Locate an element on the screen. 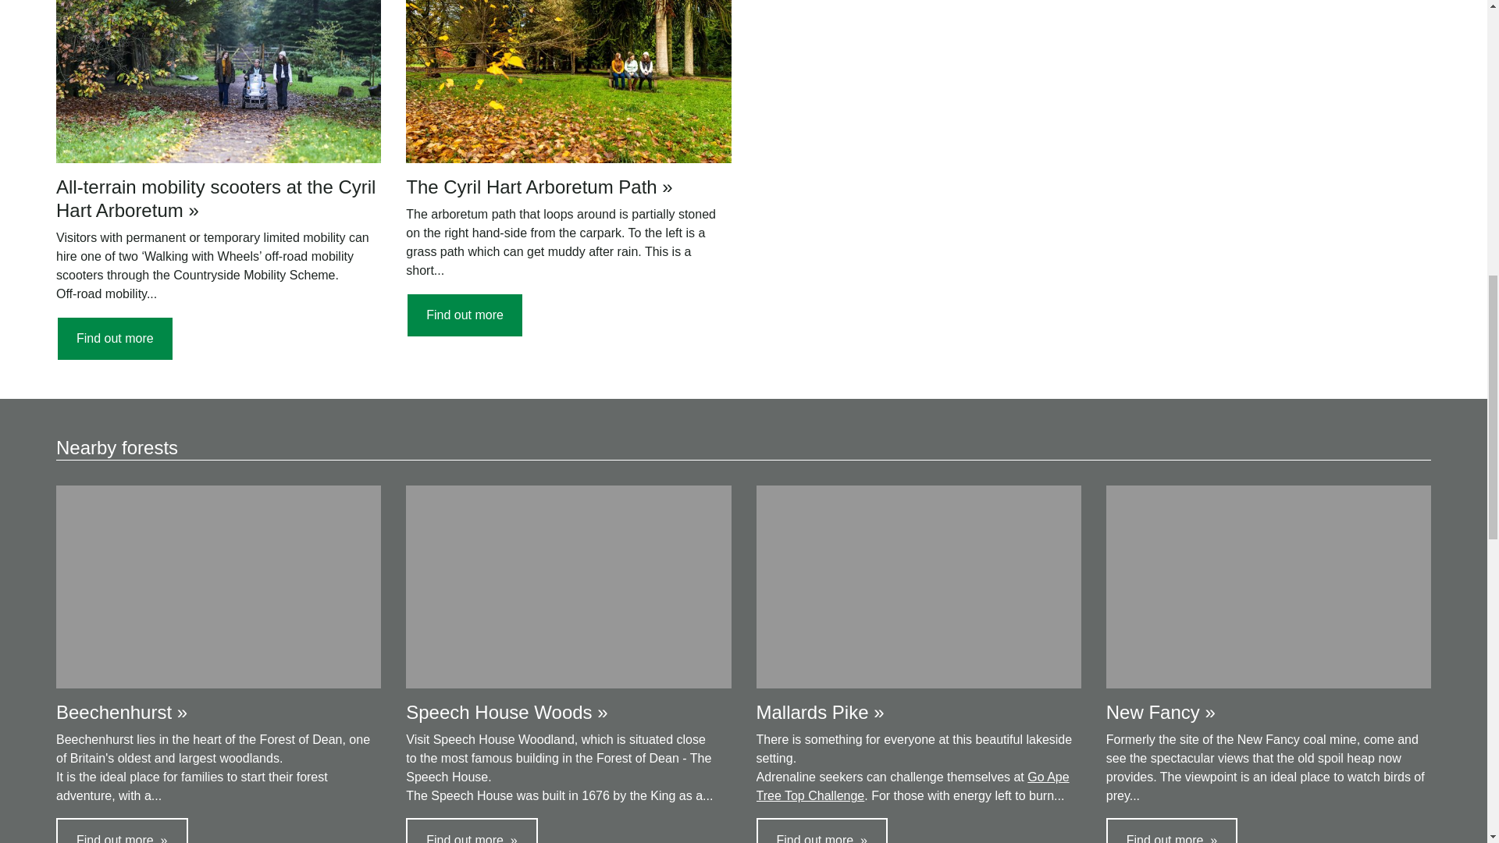 This screenshot has height=843, width=1499. All-terrain mobility scooters at the Cyril Hart Arboretum is located at coordinates (115, 339).